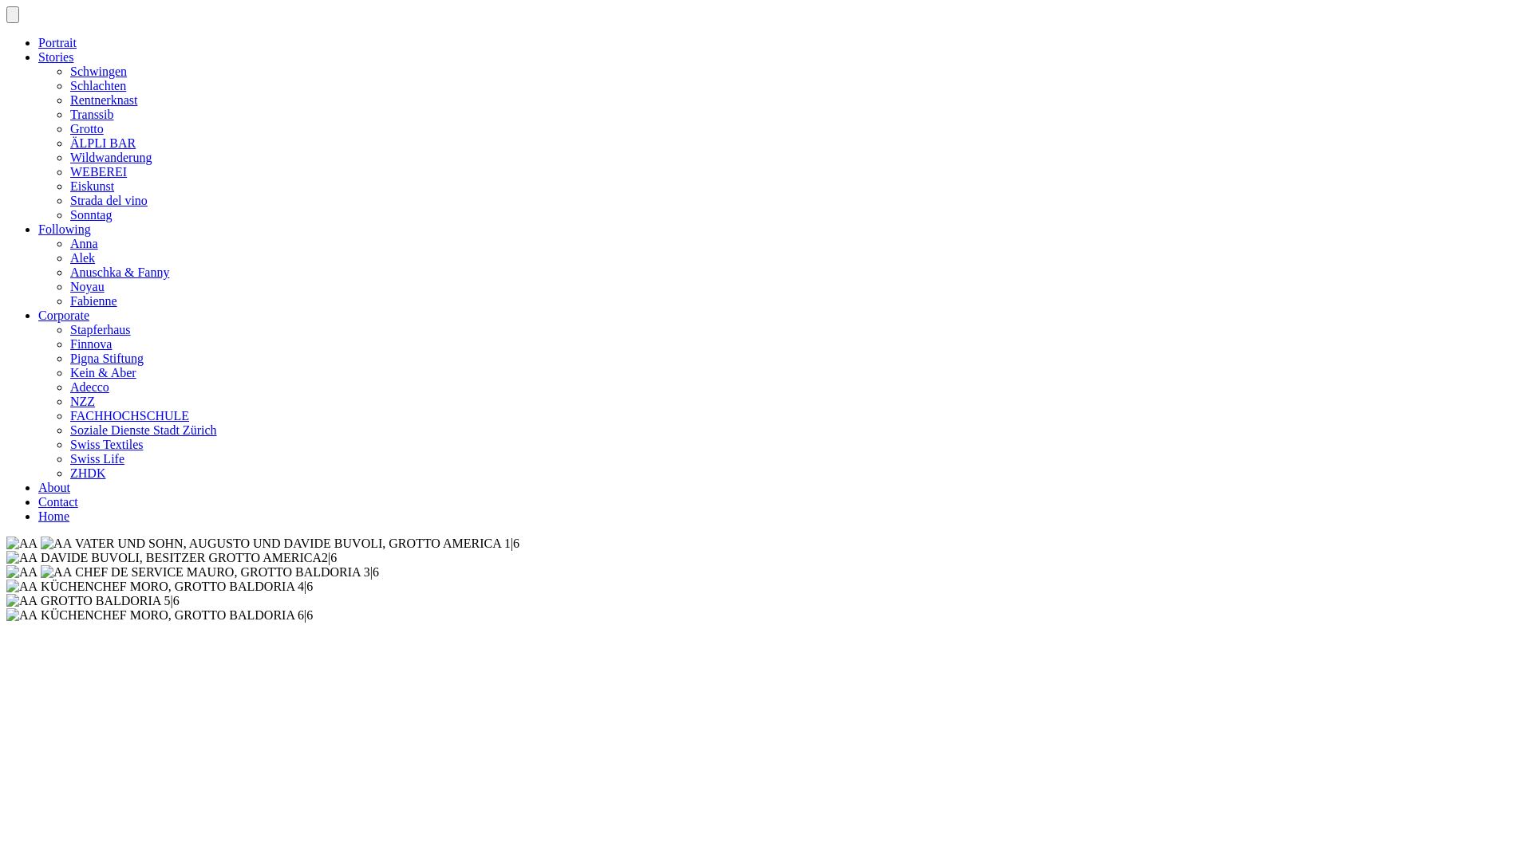 The height and width of the screenshot is (861, 1532). I want to click on Alek, so click(83, 258).